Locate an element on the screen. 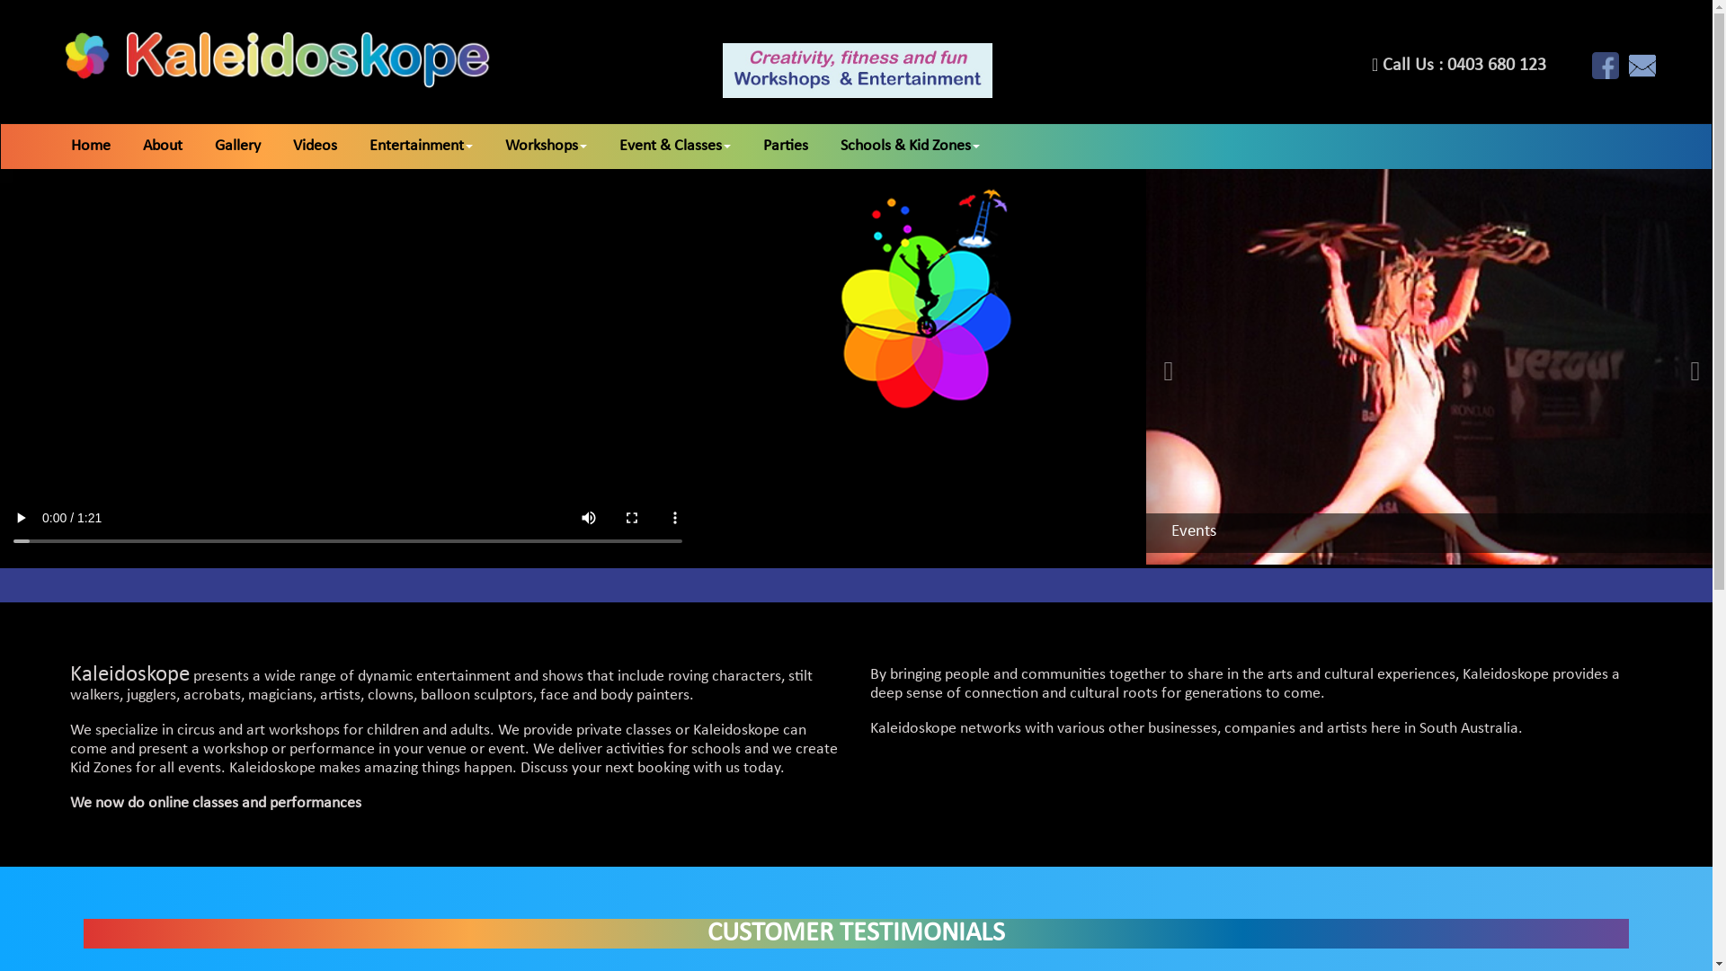  Event & Classes is located at coordinates (691, 147).